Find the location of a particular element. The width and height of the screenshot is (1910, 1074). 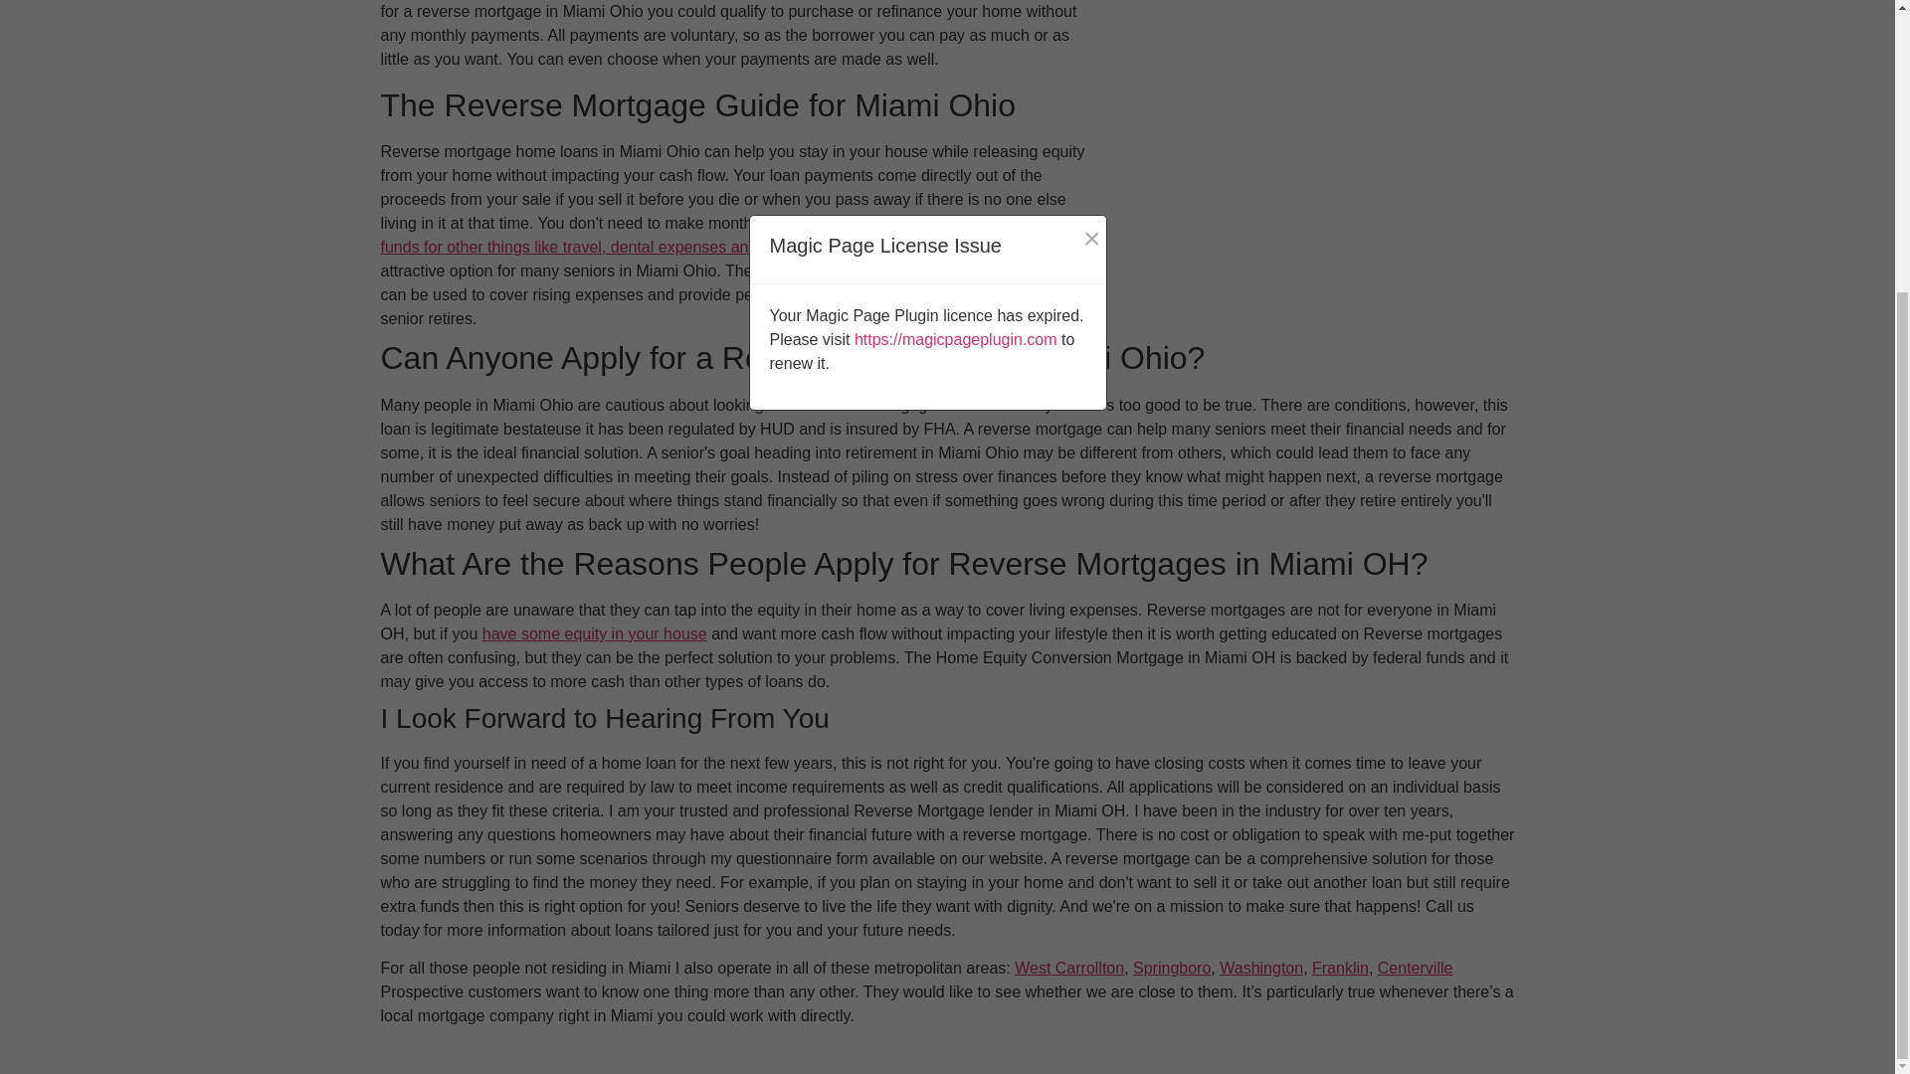

Centerville is located at coordinates (1415, 968).